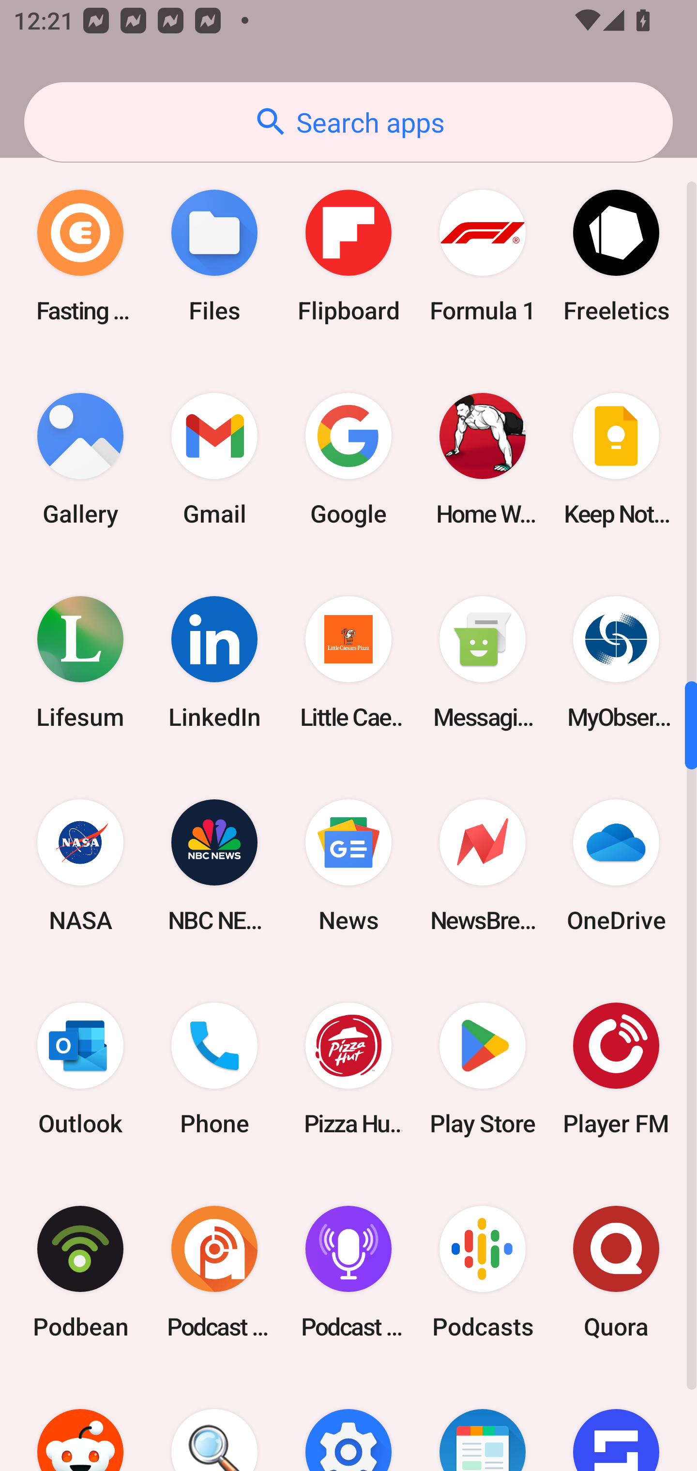  I want to click on Formula 1, so click(482, 255).